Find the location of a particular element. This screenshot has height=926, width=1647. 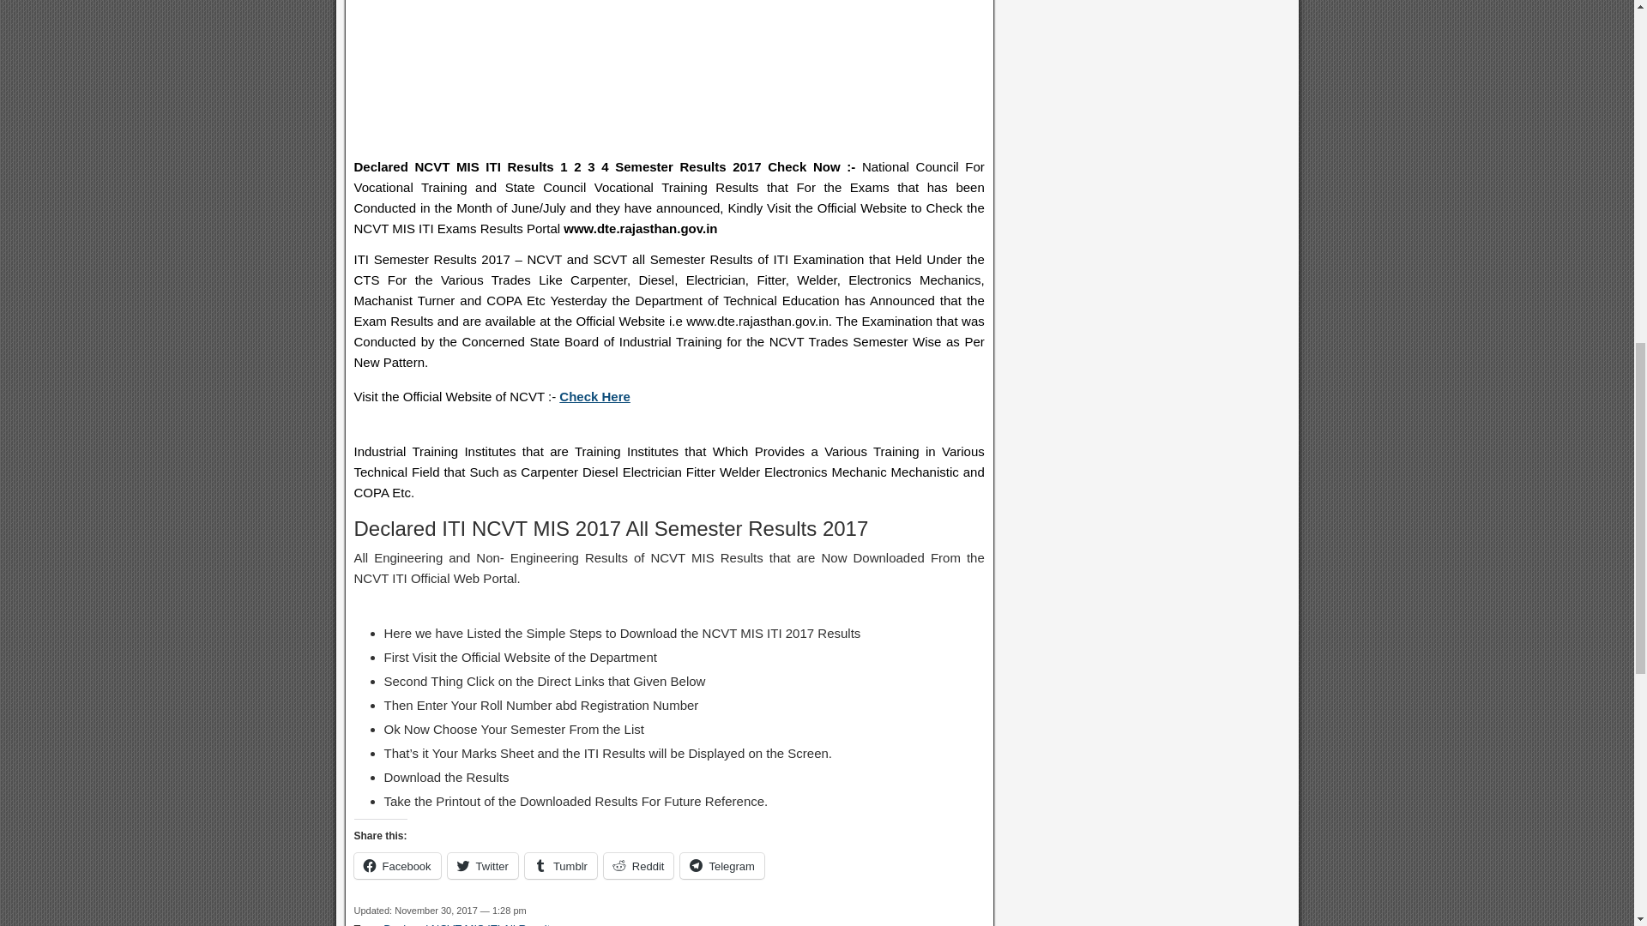

Click to share on Twitter is located at coordinates (483, 865).